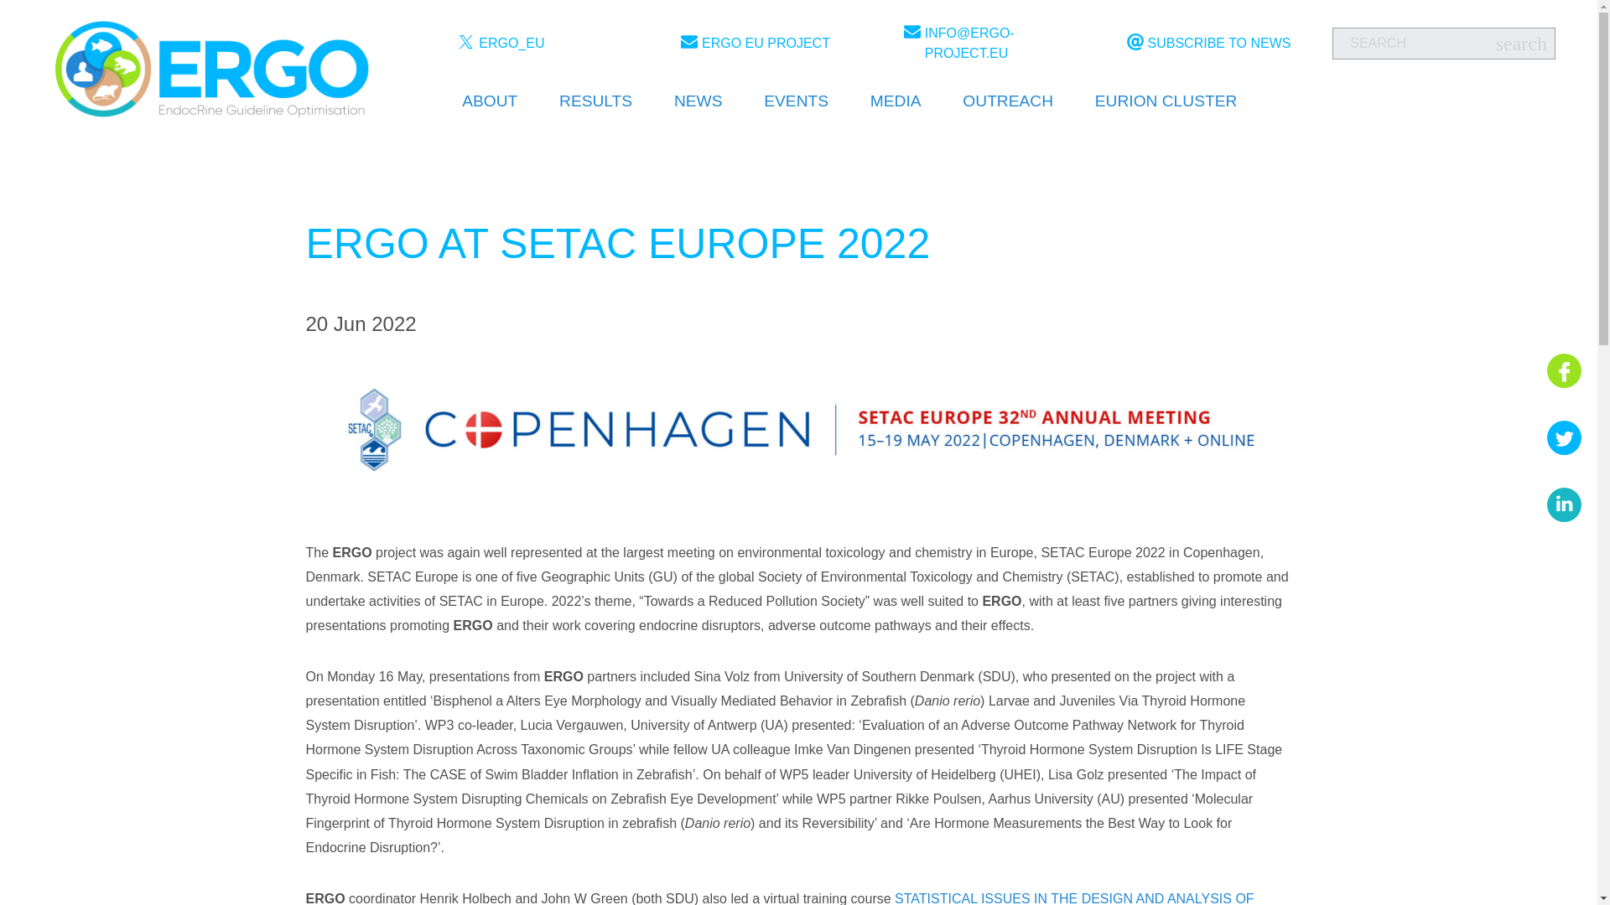 Image resolution: width=1610 pixels, height=905 pixels. What do you see at coordinates (595, 101) in the screenshot?
I see `Results` at bounding box center [595, 101].